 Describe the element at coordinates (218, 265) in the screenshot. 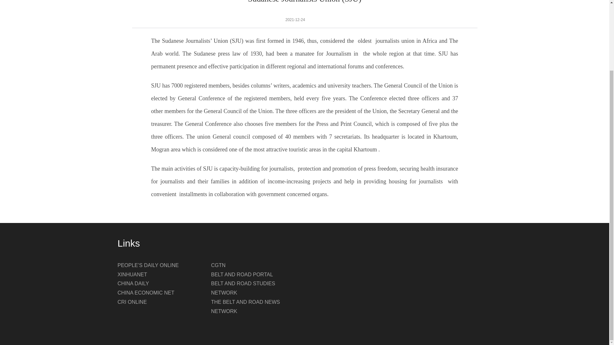

I see `CGTN` at that location.